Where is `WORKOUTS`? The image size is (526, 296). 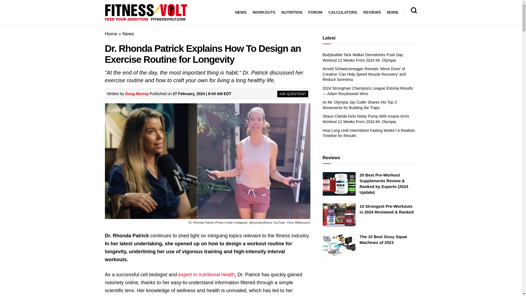
WORKOUTS is located at coordinates (264, 12).